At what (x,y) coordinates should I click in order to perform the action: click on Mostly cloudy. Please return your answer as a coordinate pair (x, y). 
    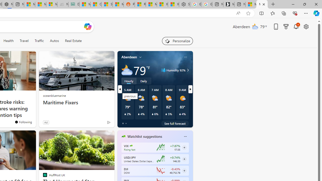
    Looking at the image, I should click on (127, 70).